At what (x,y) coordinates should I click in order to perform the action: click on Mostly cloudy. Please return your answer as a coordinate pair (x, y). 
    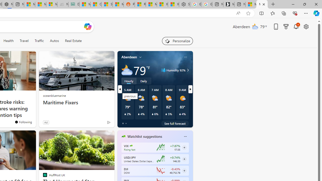
    Looking at the image, I should click on (127, 70).